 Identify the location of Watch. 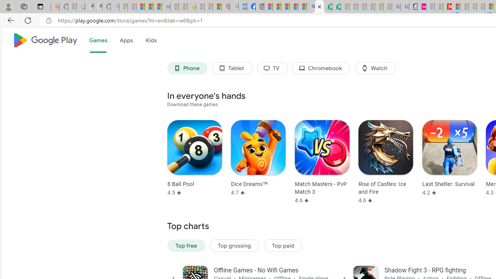
(375, 68).